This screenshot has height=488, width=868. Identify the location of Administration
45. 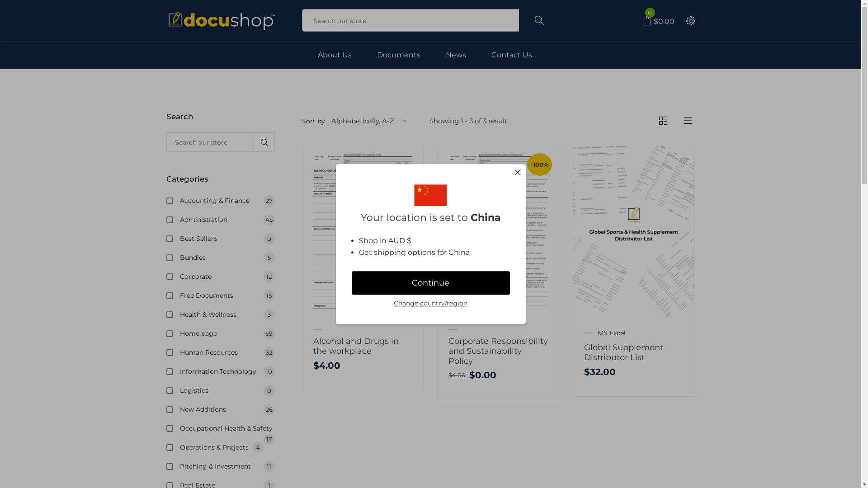
(227, 220).